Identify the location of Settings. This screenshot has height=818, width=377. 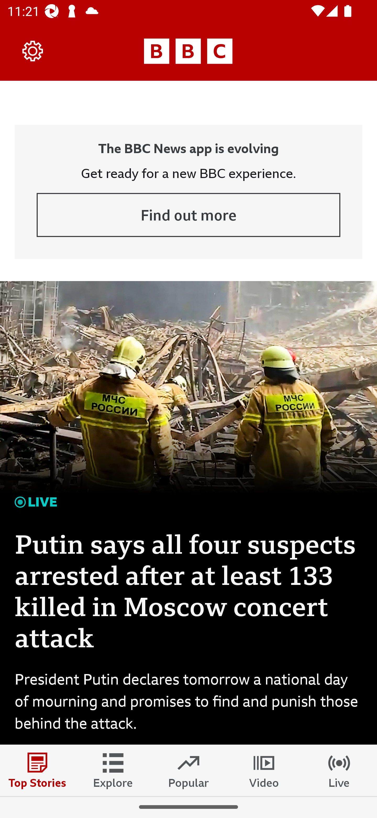
(33, 51).